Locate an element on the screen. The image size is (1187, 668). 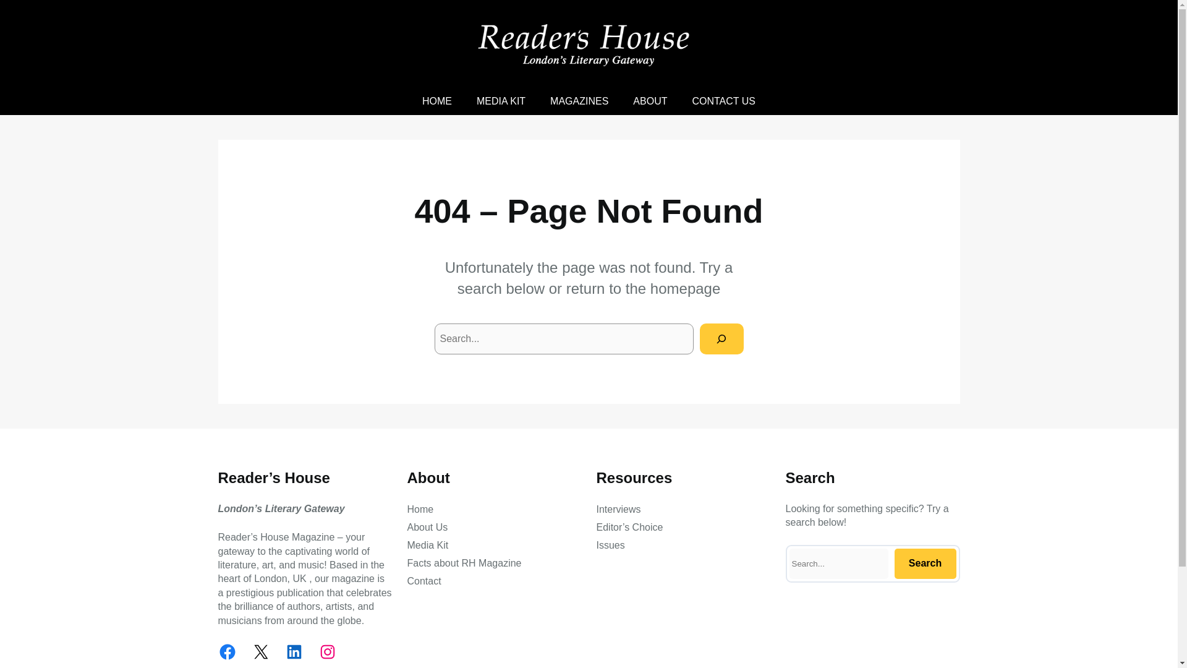
Search is located at coordinates (924, 563).